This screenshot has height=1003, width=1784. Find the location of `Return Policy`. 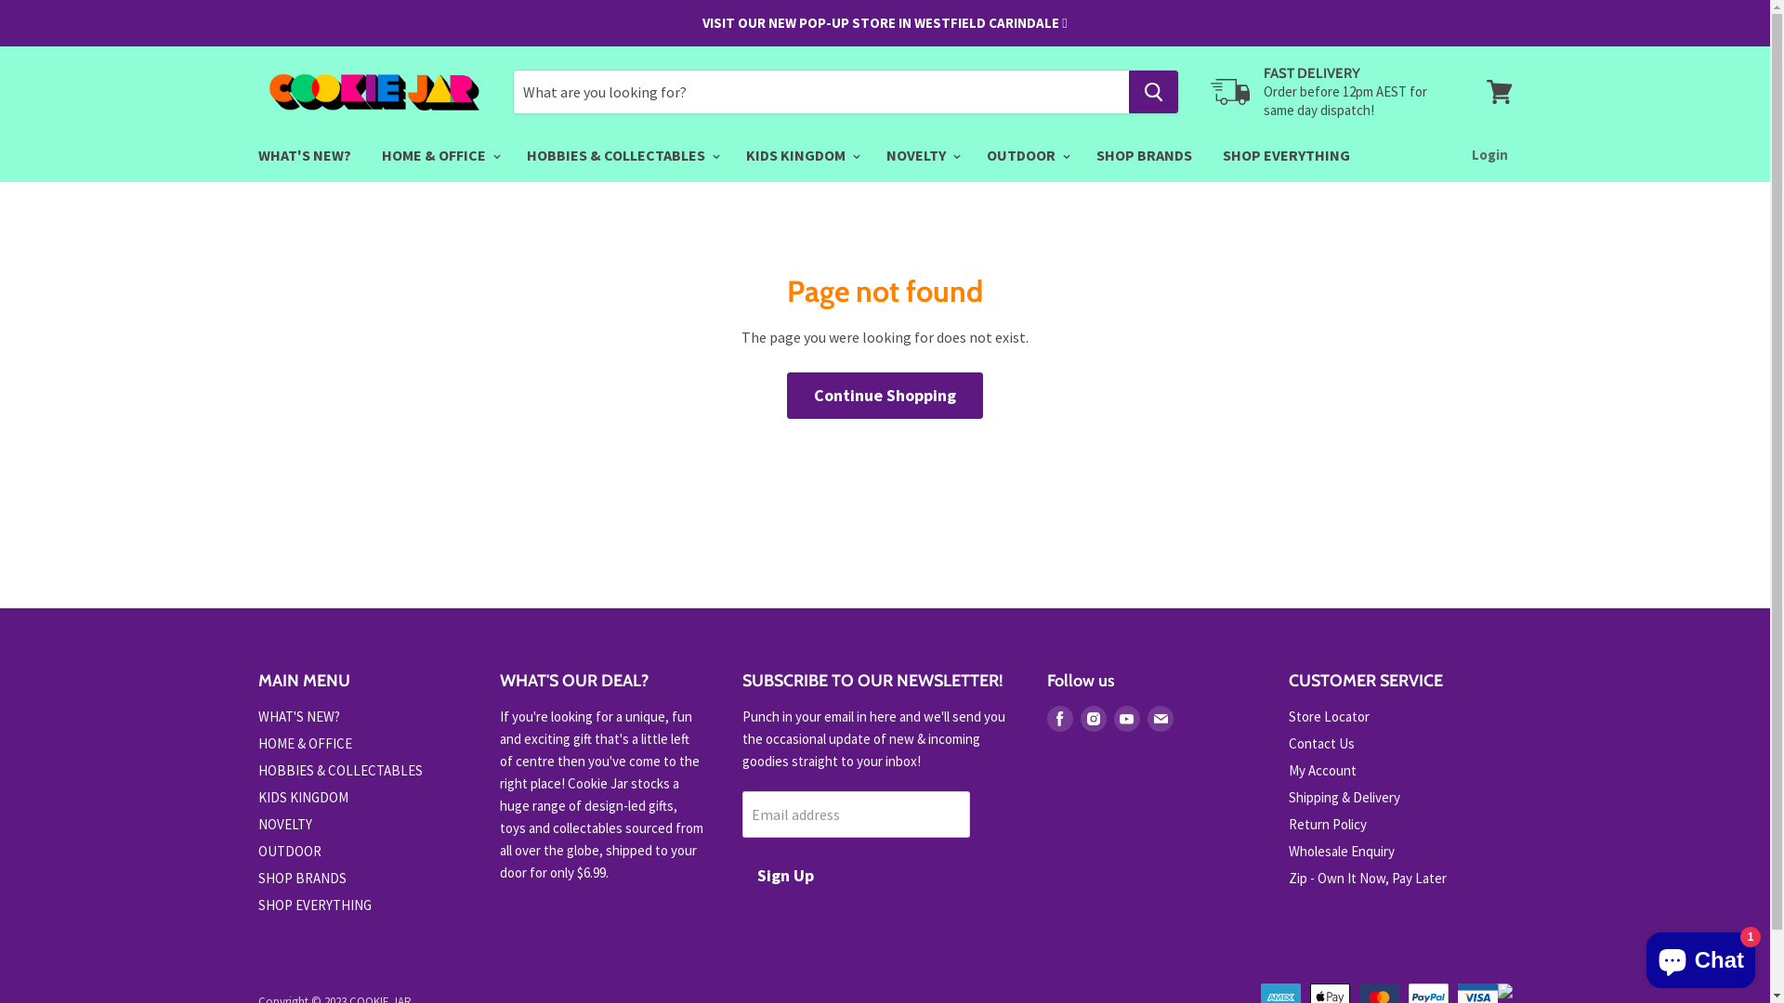

Return Policy is located at coordinates (1328, 825).